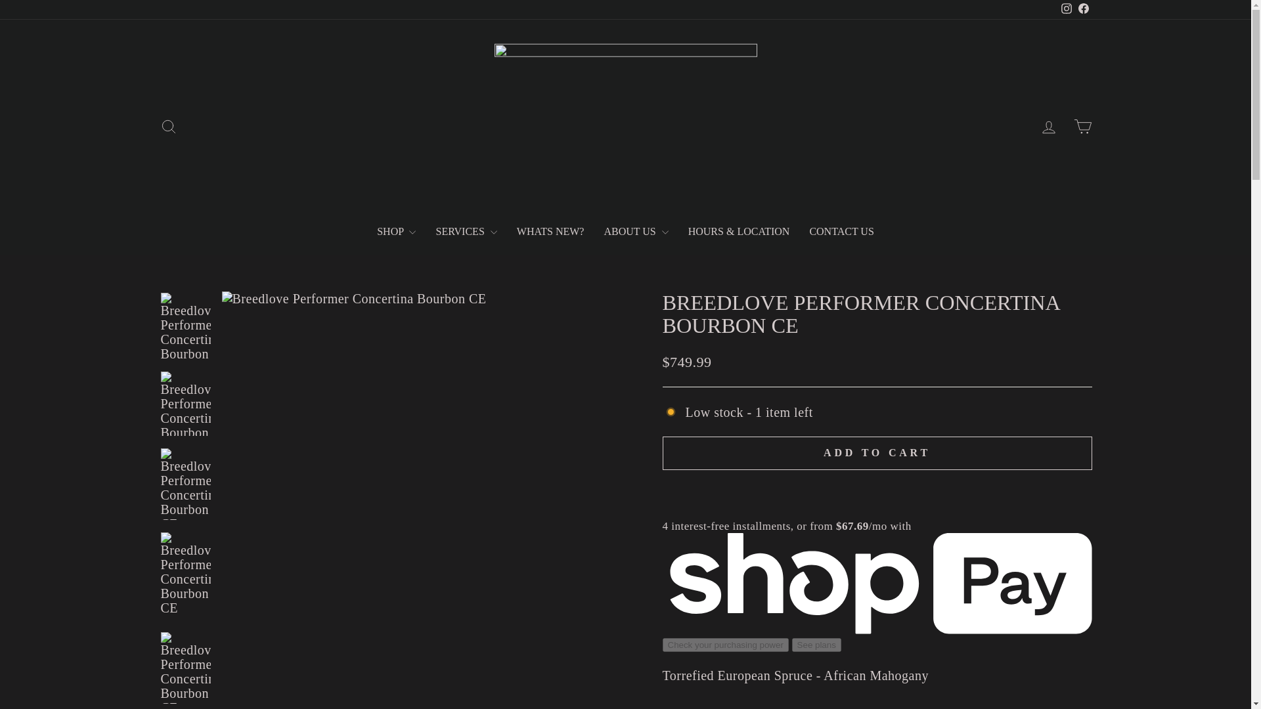 The image size is (1261, 709). Describe the element at coordinates (1048, 127) in the screenshot. I see `ACCOUNT` at that location.